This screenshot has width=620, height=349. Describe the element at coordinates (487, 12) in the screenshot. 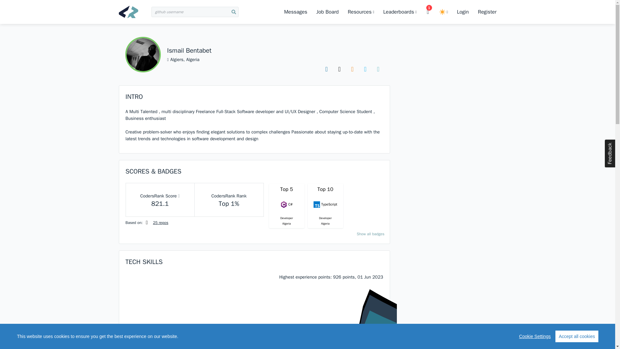

I see `Register` at that location.